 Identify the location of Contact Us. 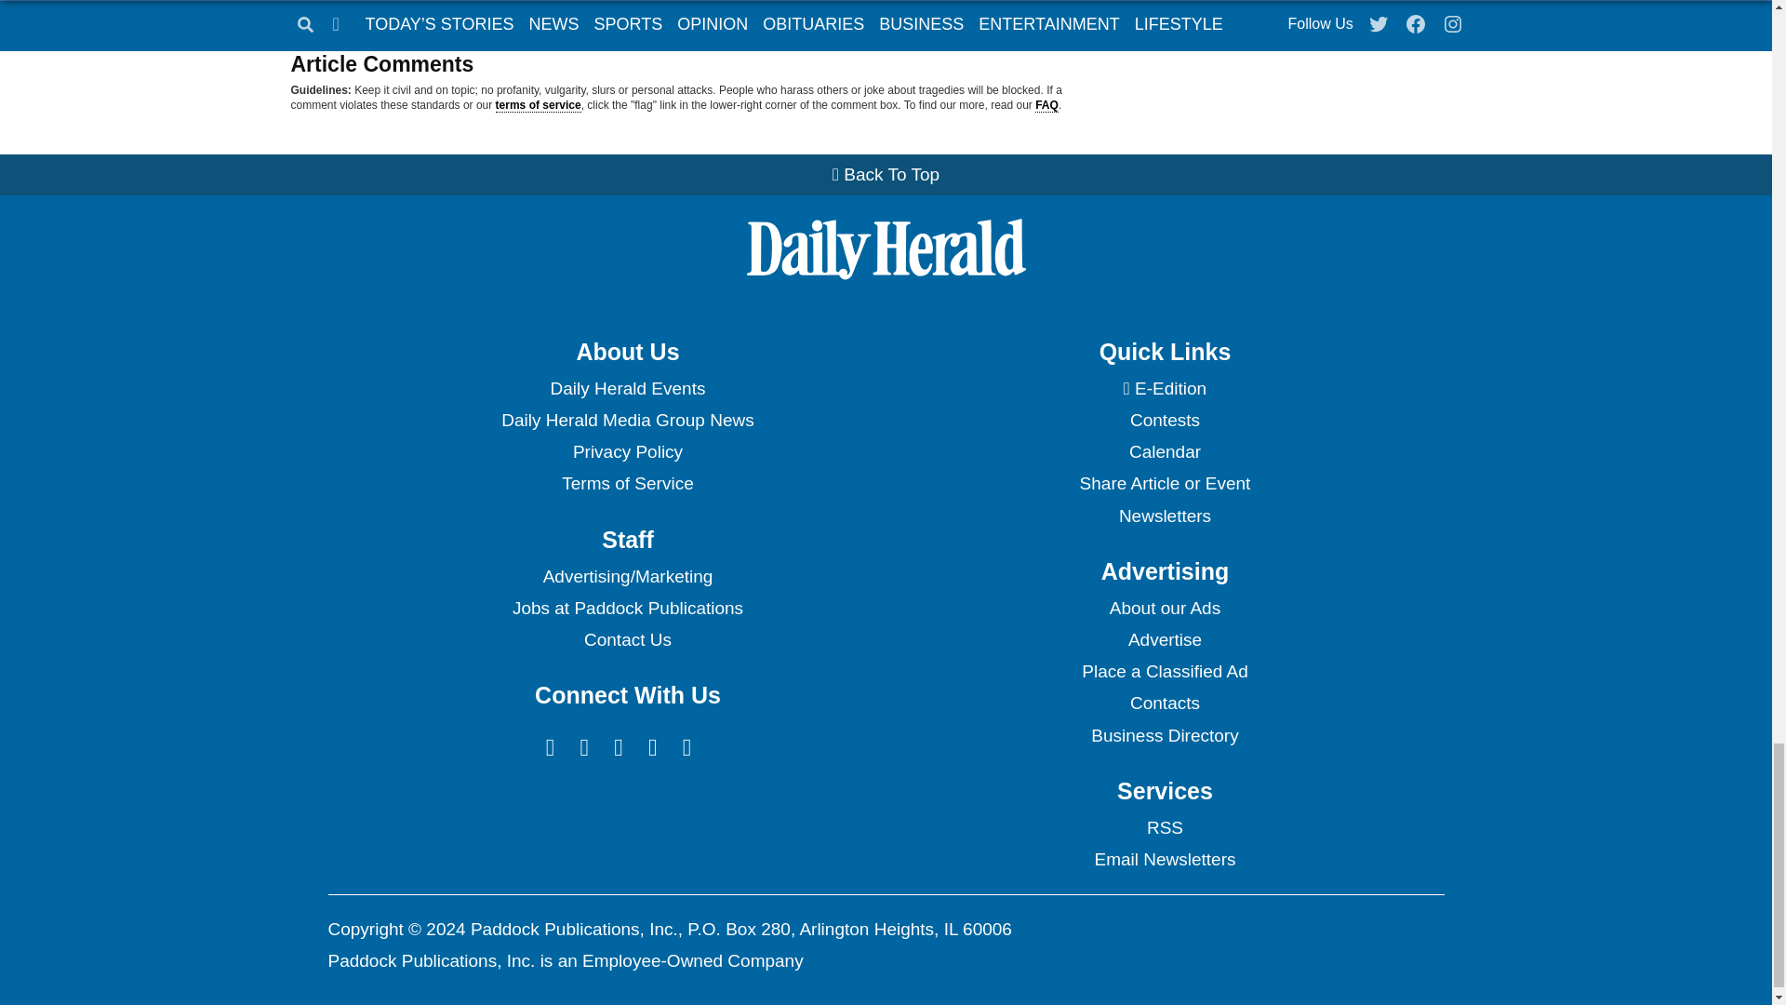
(627, 640).